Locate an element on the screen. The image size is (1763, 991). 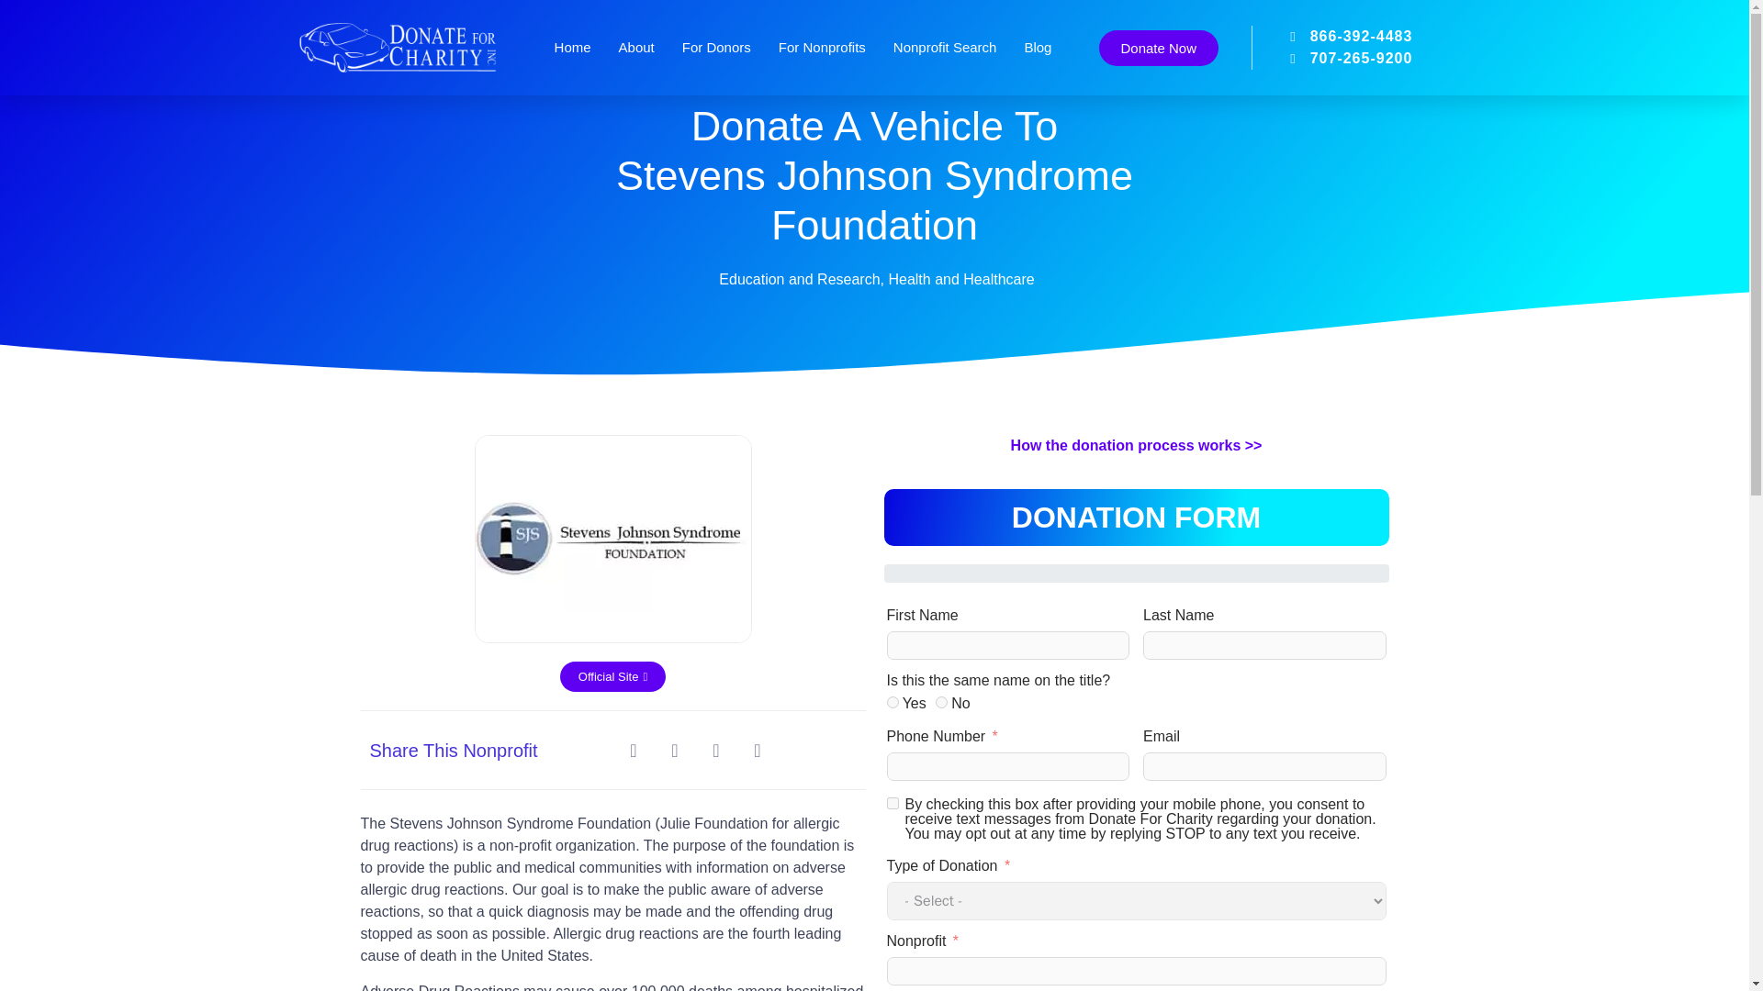
For Nonprofits is located at coordinates (822, 48).